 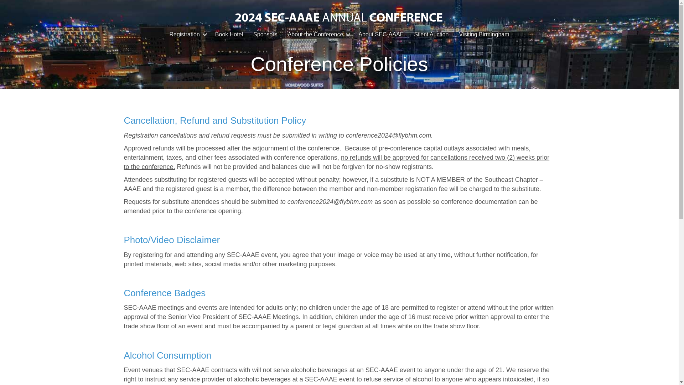 I want to click on Visiting Birmingham, so click(x=484, y=34).